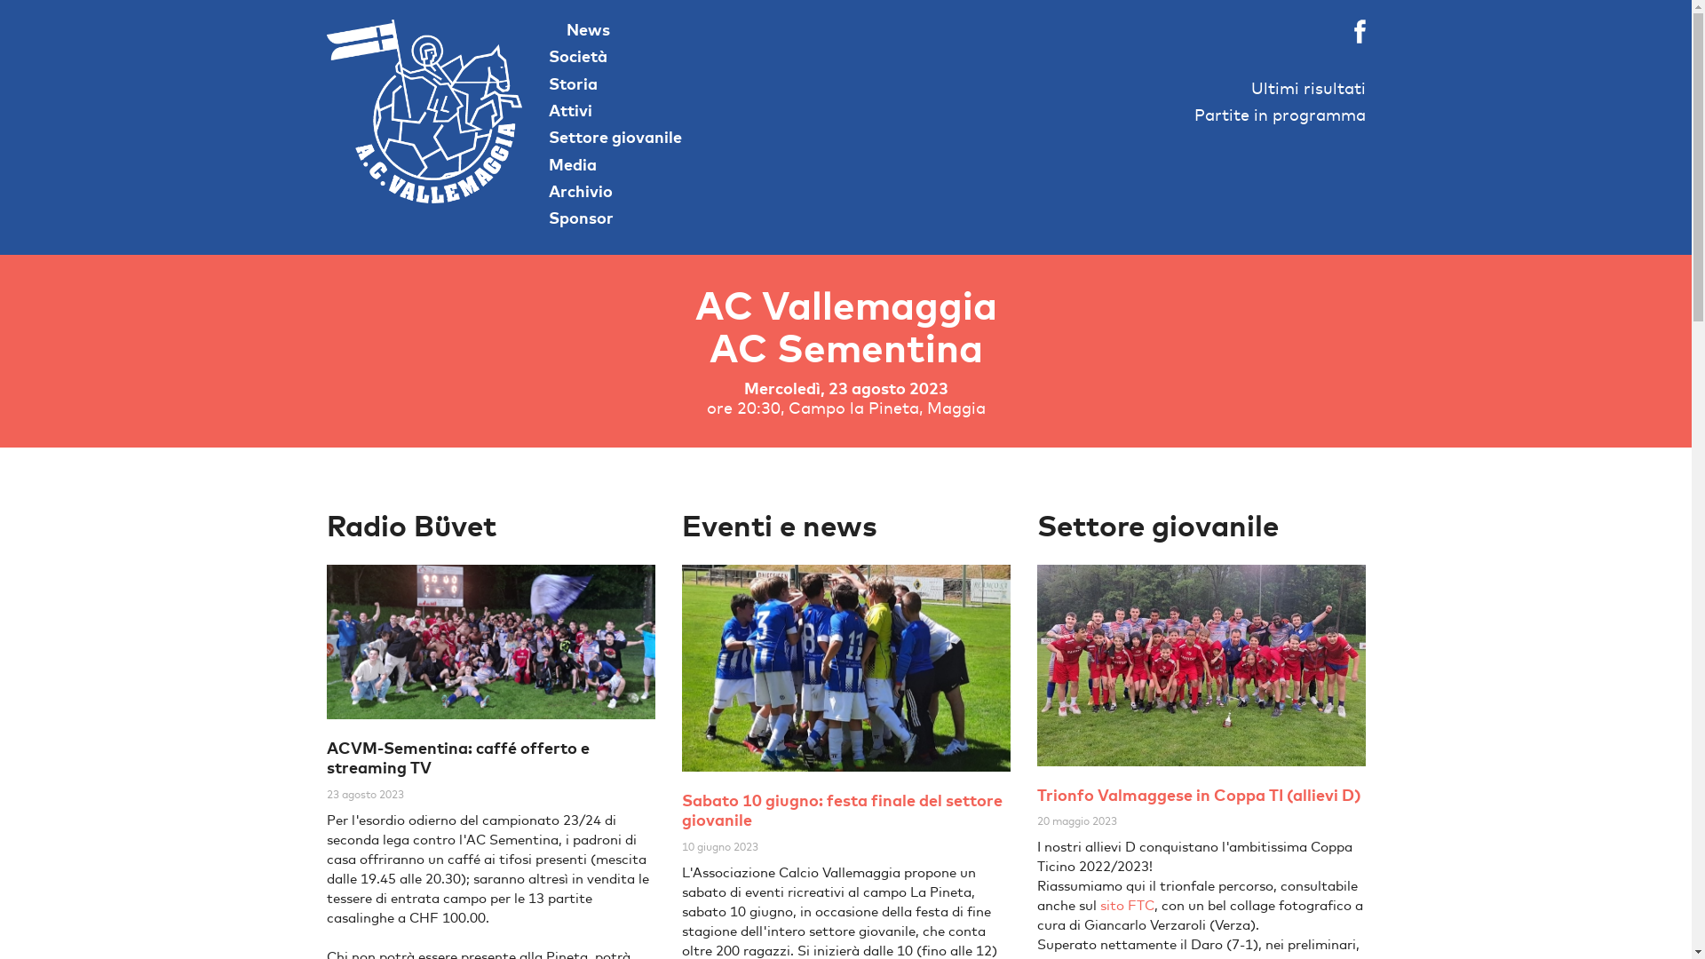 Image resolution: width=1705 pixels, height=959 pixels. What do you see at coordinates (574, 83) in the screenshot?
I see `Storia` at bounding box center [574, 83].